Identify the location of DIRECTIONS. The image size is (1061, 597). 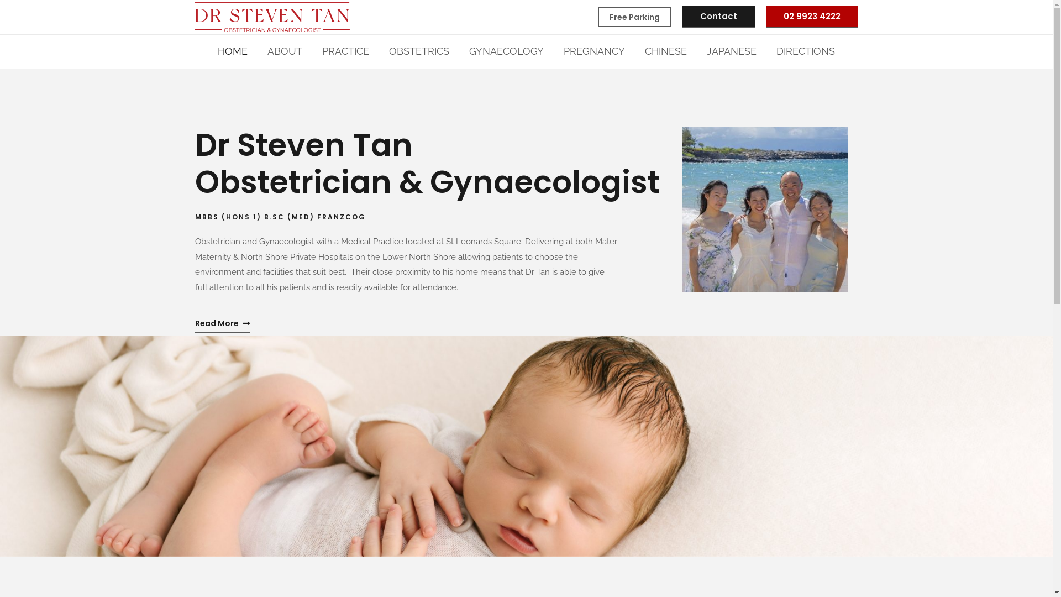
(806, 51).